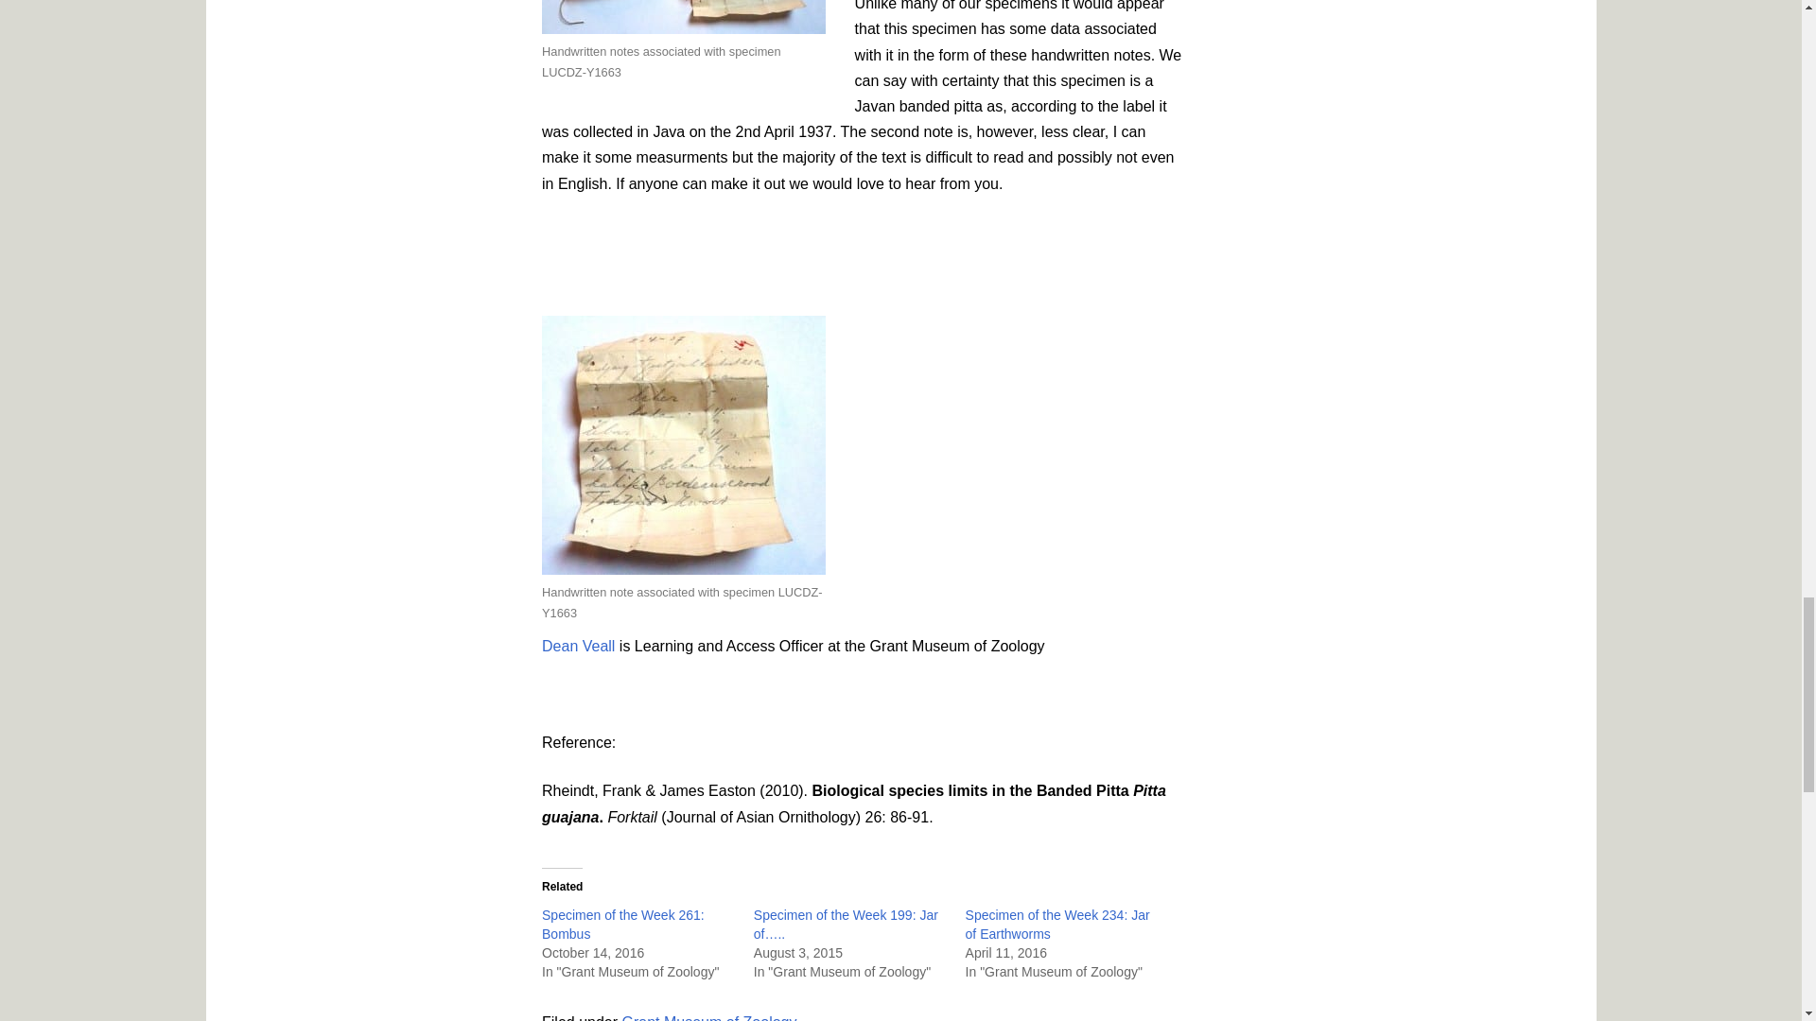 Image resolution: width=1816 pixels, height=1021 pixels. Describe the element at coordinates (709, 1017) in the screenshot. I see `Grant Museum of Zoology` at that location.